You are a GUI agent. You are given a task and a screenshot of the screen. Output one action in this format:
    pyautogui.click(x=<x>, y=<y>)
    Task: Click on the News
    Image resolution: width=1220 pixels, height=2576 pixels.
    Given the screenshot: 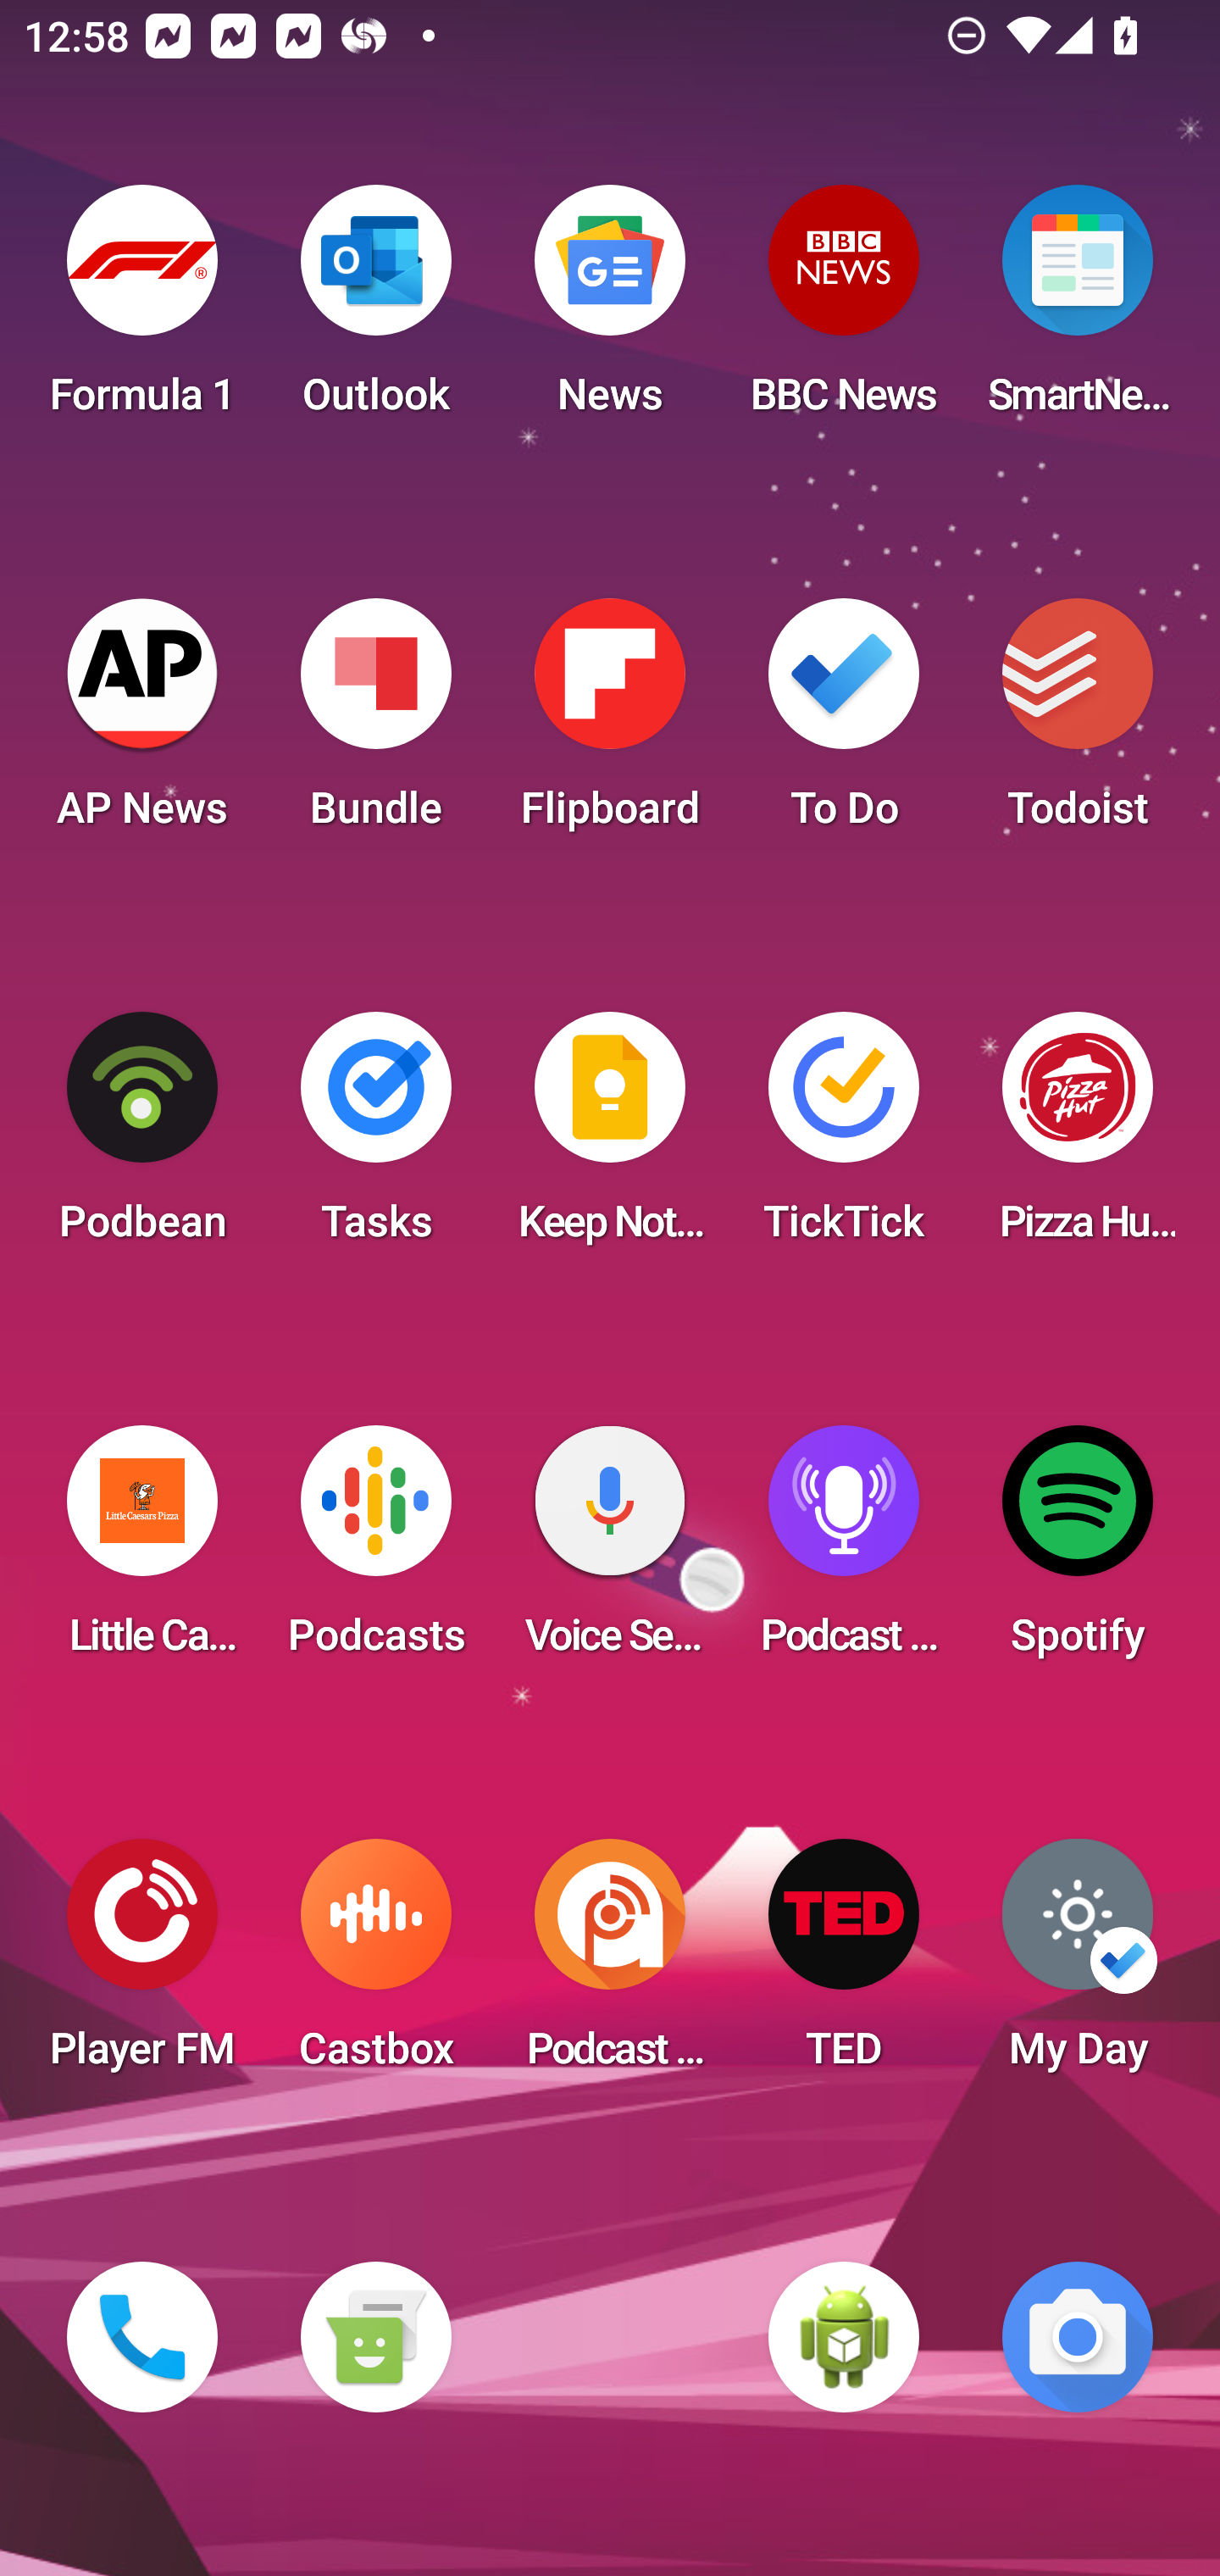 What is the action you would take?
    pyautogui.click(x=610, y=310)
    